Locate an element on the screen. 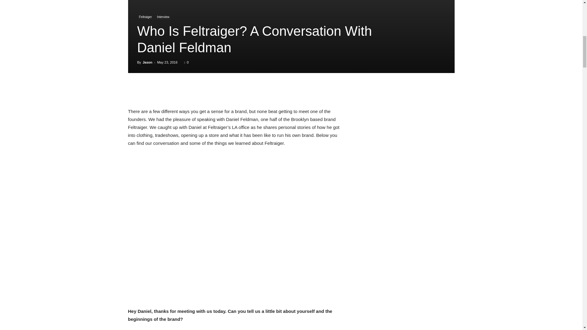  0 is located at coordinates (186, 62).